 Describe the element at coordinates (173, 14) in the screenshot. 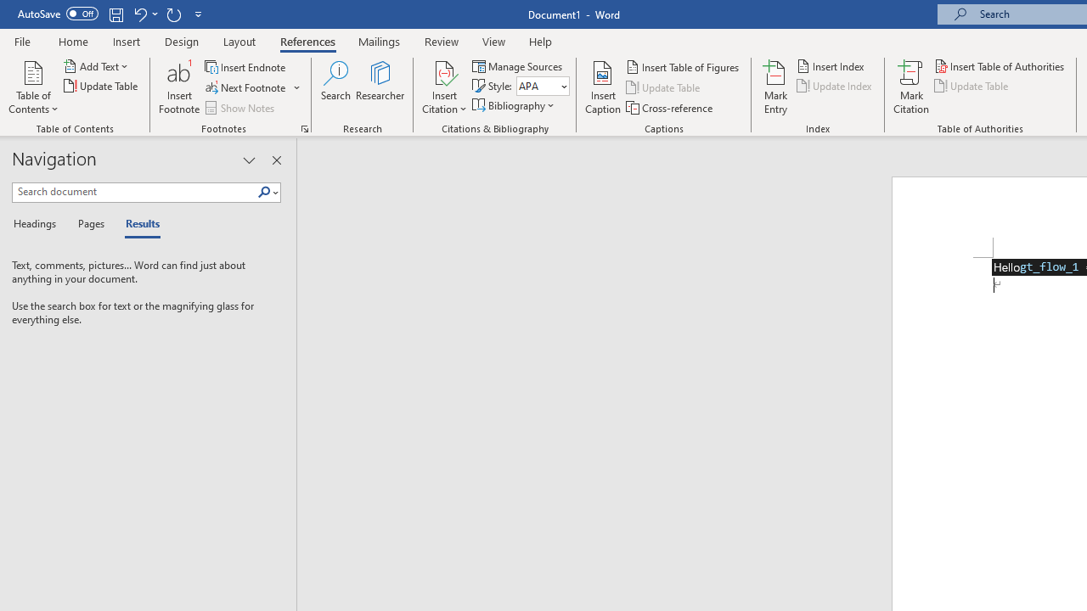

I see `Repeat Underline Style` at that location.